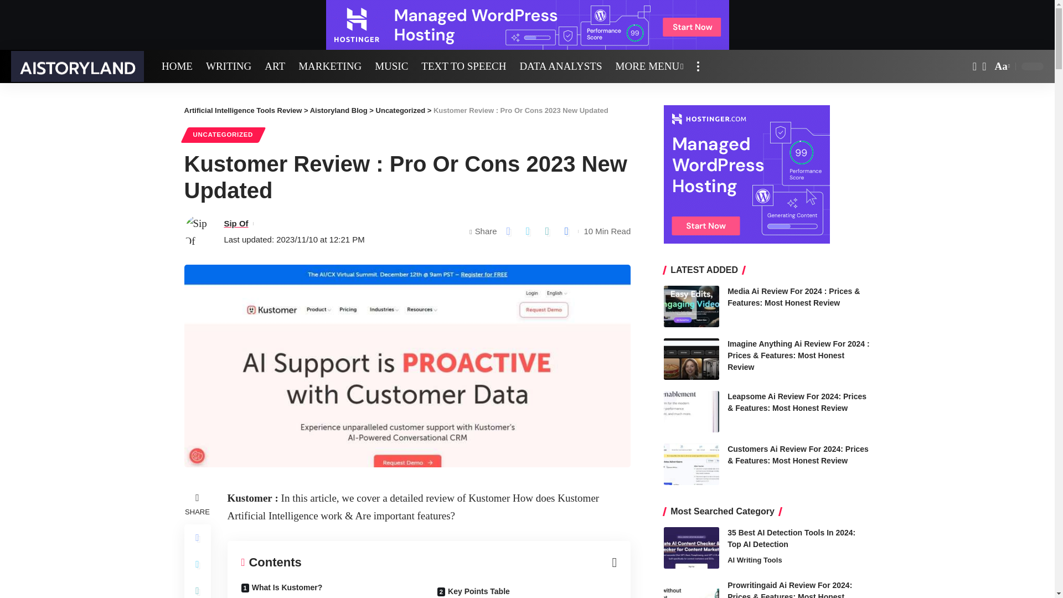 The height and width of the screenshot is (598, 1063). What do you see at coordinates (401, 111) in the screenshot?
I see `Go to the Uncategorized Category archives.` at bounding box center [401, 111].